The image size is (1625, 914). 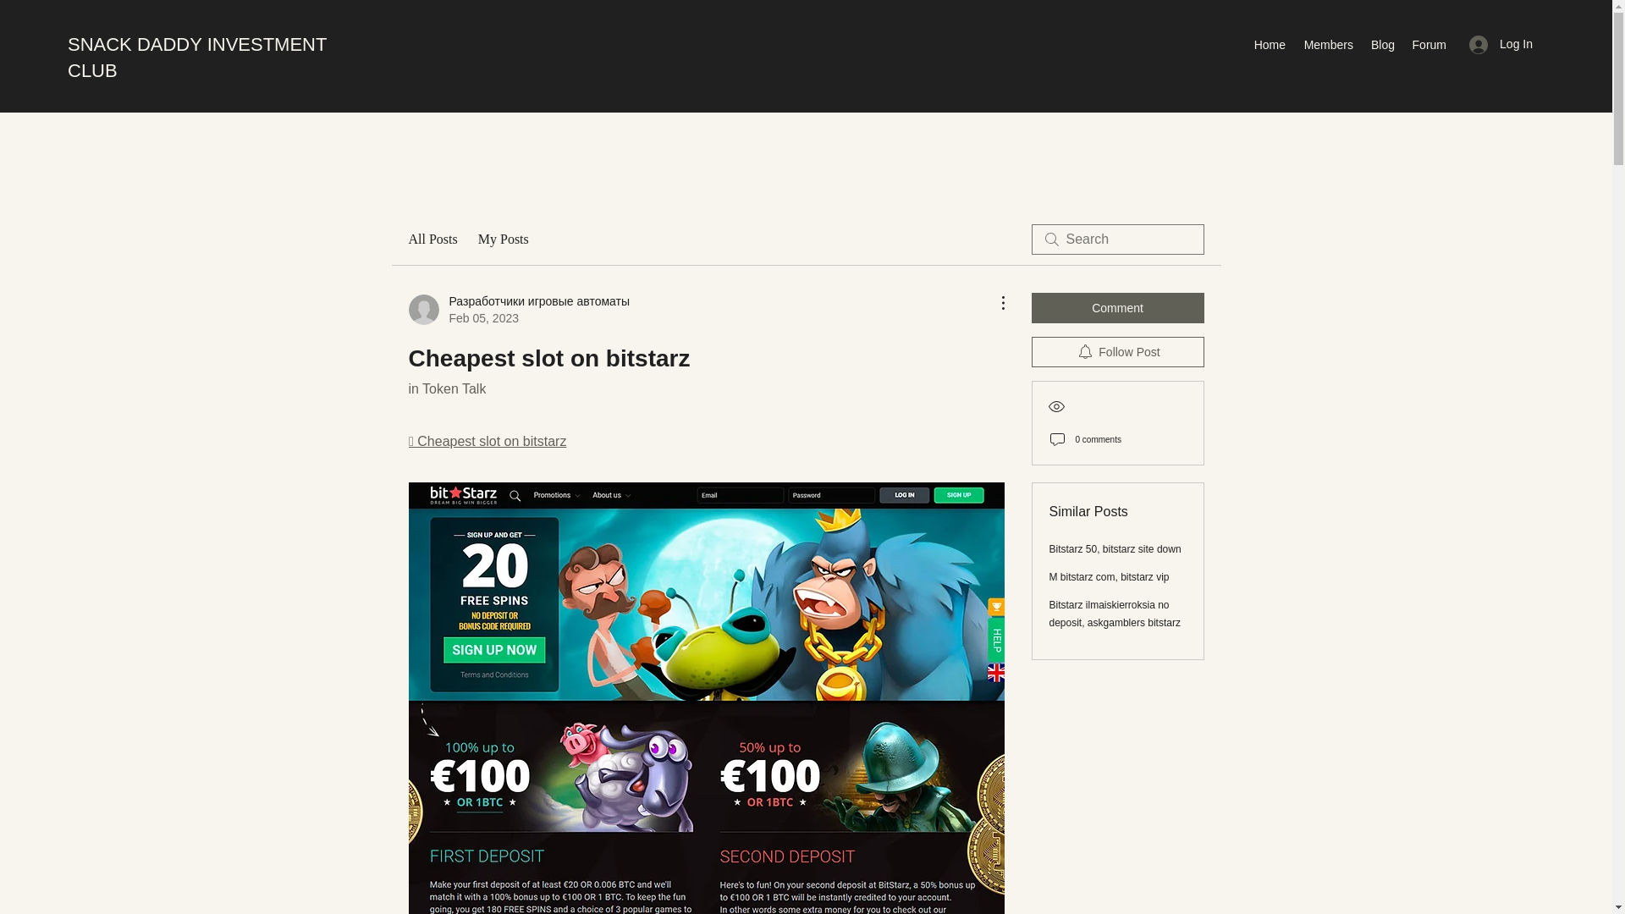 What do you see at coordinates (1269, 44) in the screenshot?
I see `Home` at bounding box center [1269, 44].